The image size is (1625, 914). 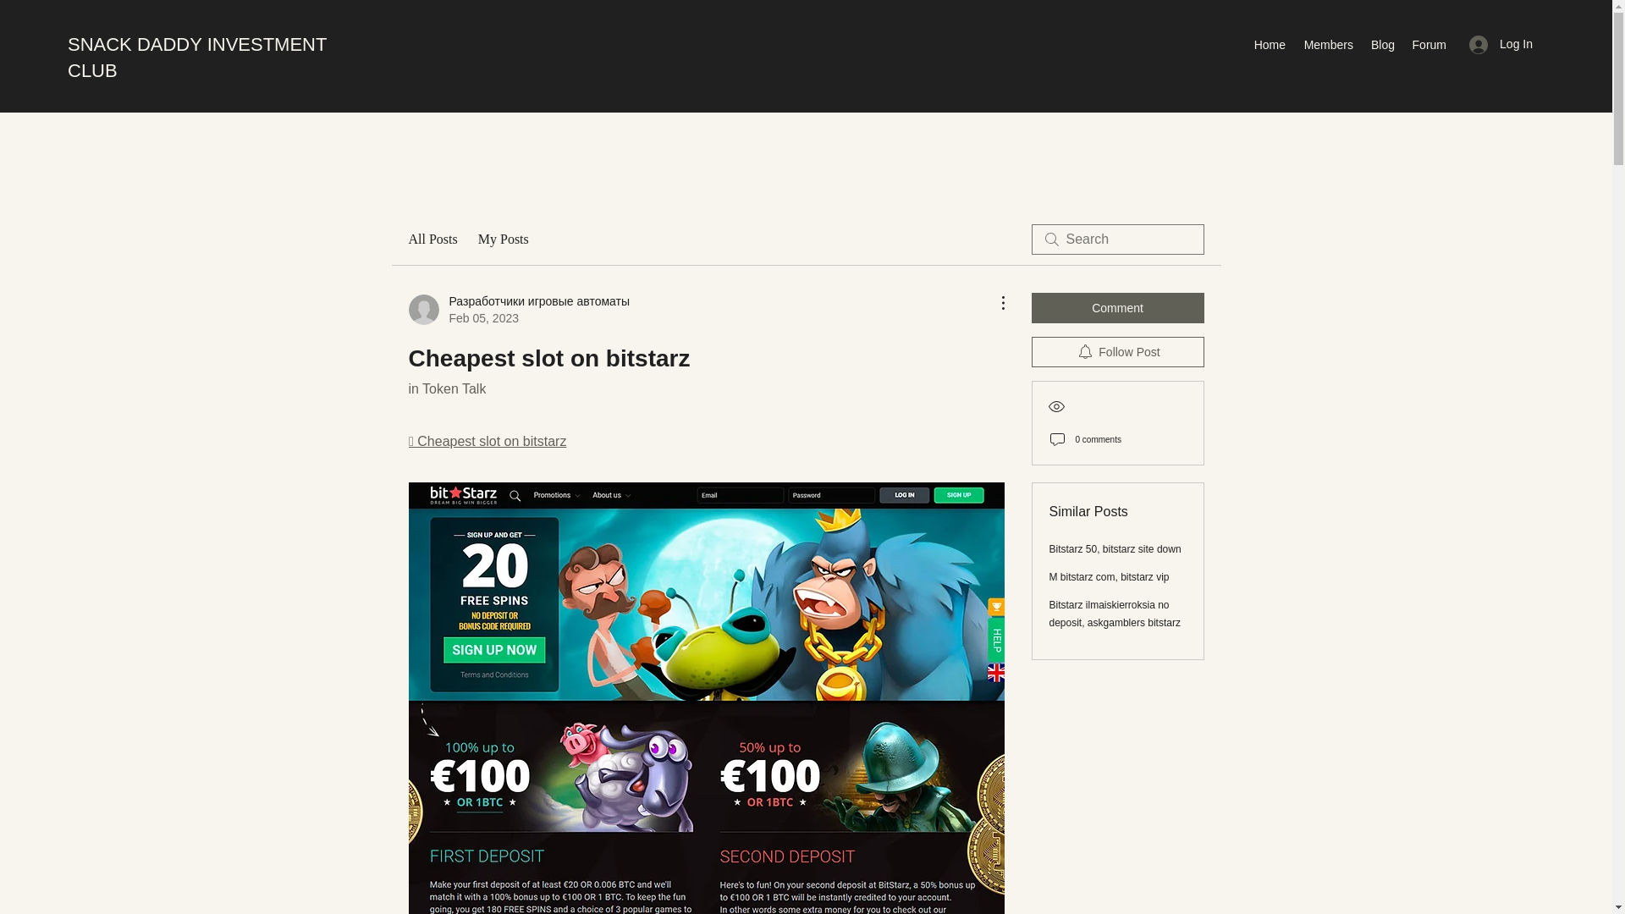 What do you see at coordinates (1269, 44) in the screenshot?
I see `Home` at bounding box center [1269, 44].